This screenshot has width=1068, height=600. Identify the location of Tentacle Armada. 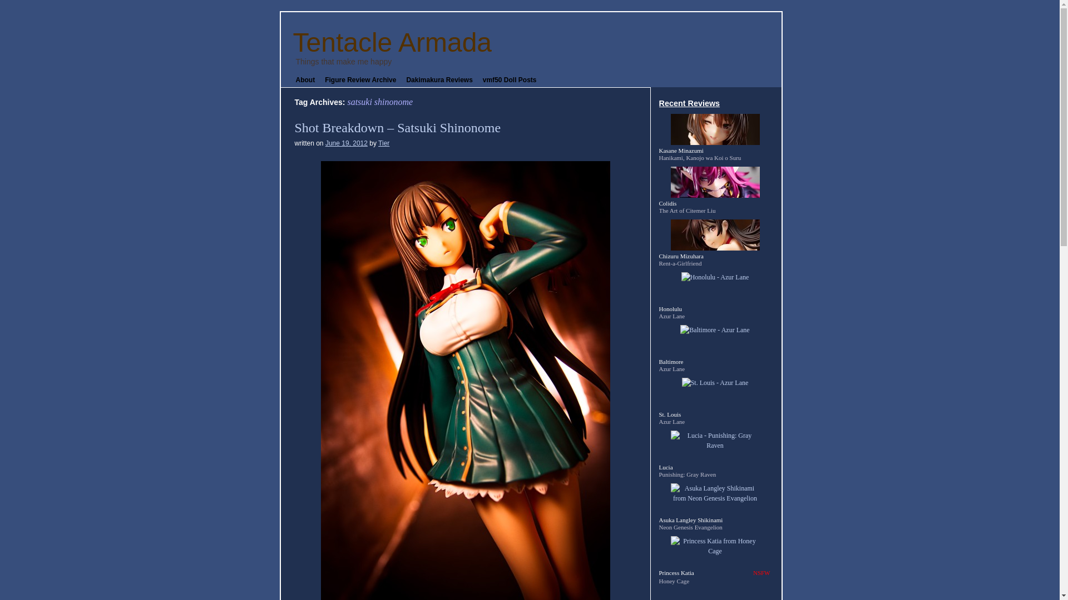
(392, 42).